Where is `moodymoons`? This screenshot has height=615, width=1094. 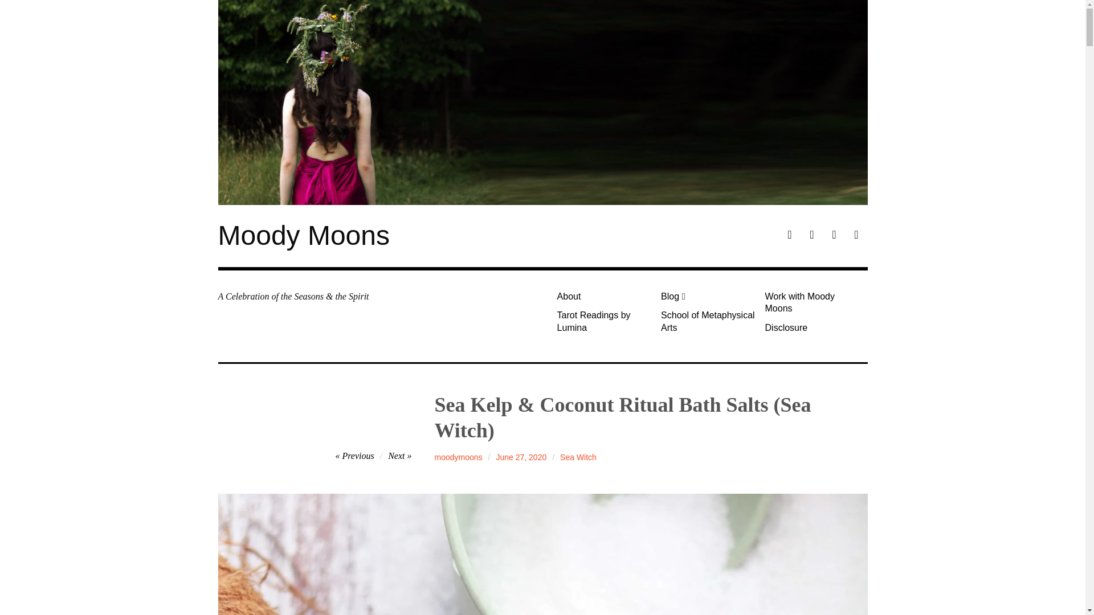
moodymoons is located at coordinates (458, 457).